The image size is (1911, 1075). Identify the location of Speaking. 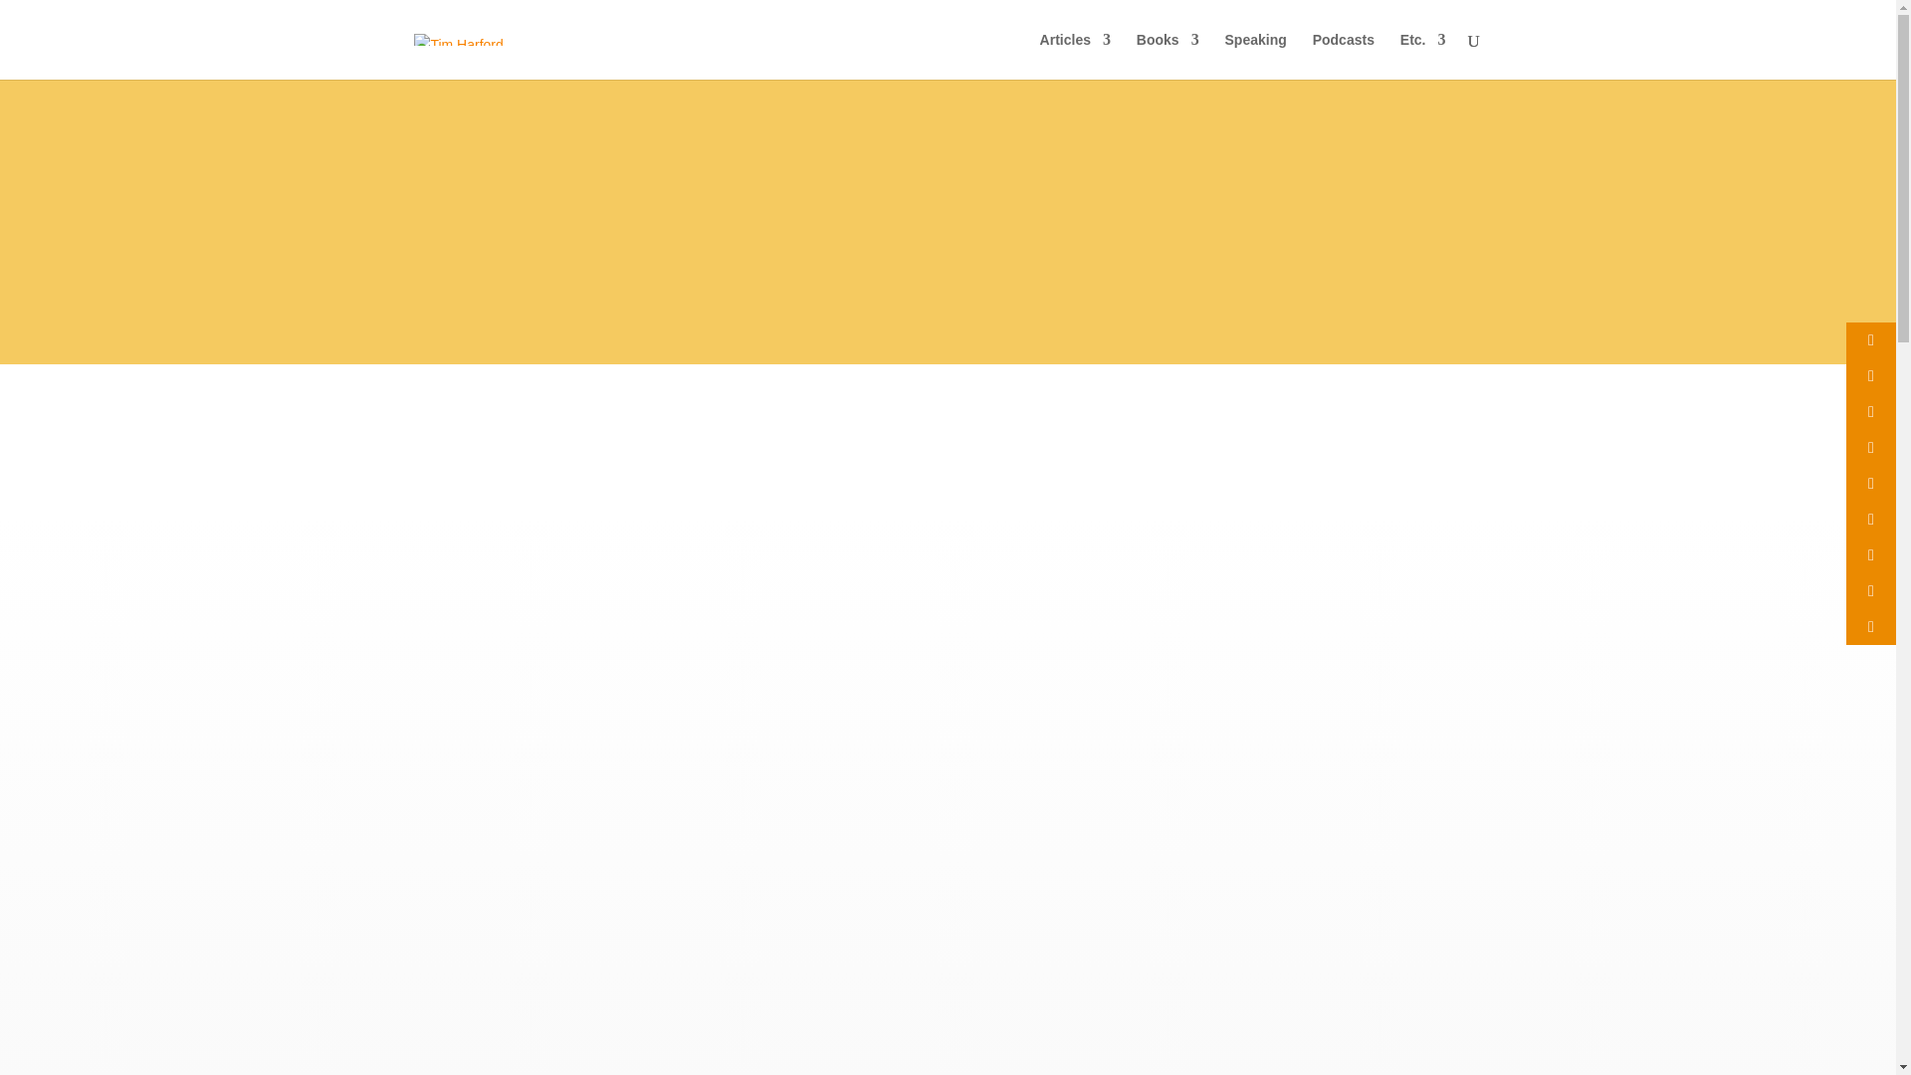
(1255, 56).